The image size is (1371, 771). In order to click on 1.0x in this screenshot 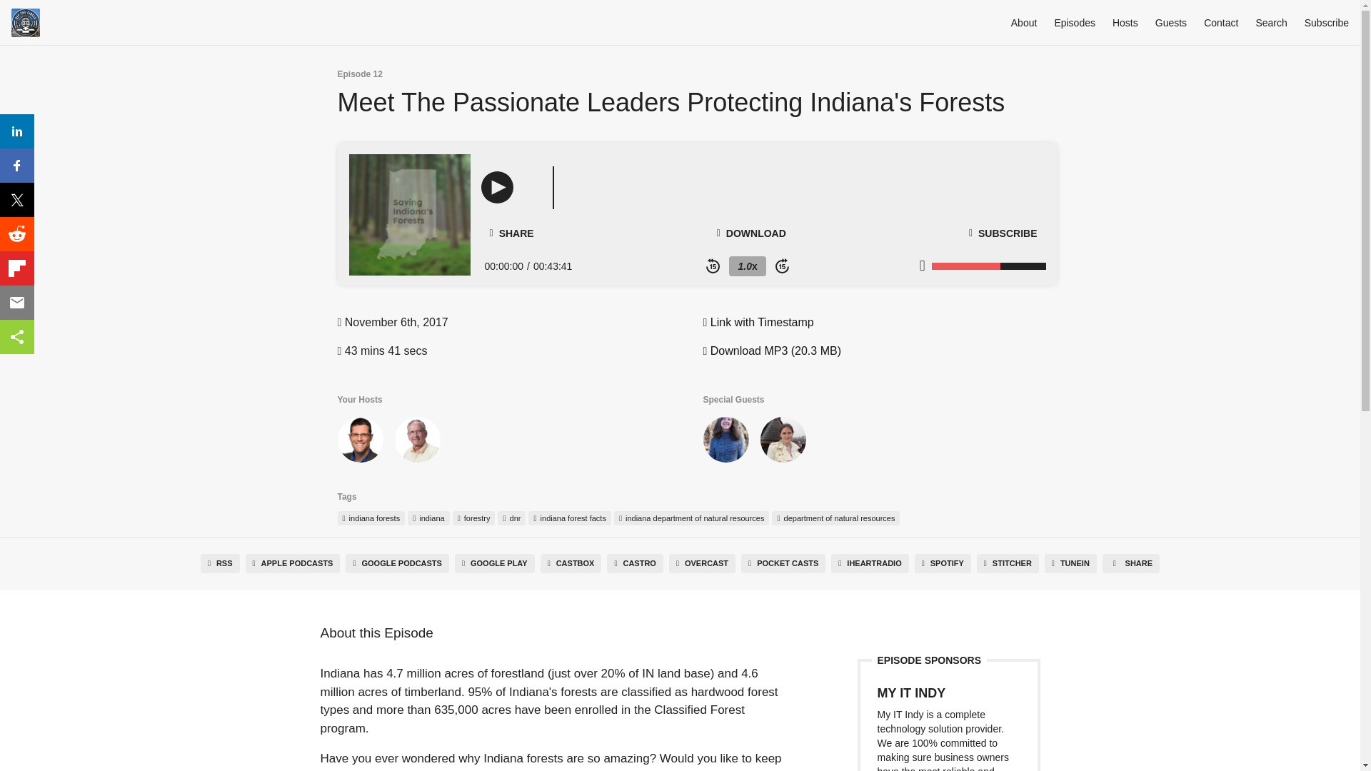, I will do `click(747, 266)`.